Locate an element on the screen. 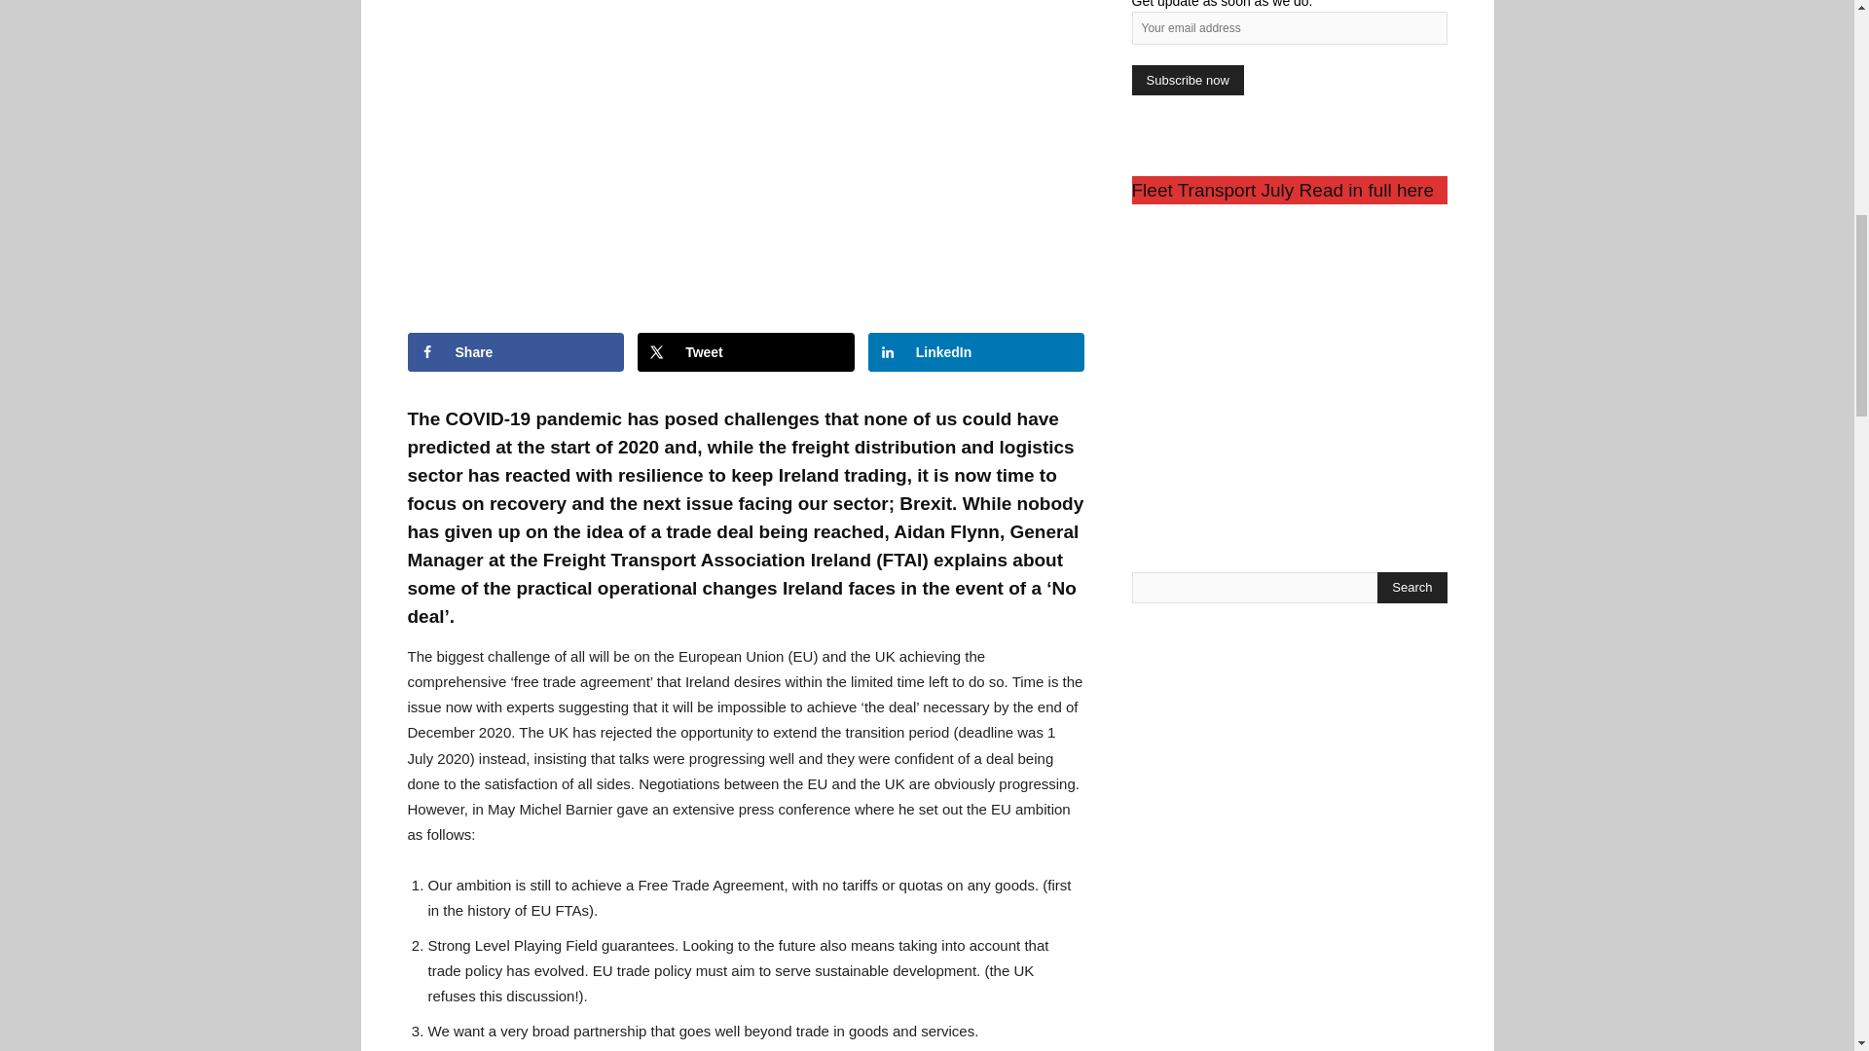 The height and width of the screenshot is (1051, 1869). Share on Facebook is located at coordinates (516, 352).